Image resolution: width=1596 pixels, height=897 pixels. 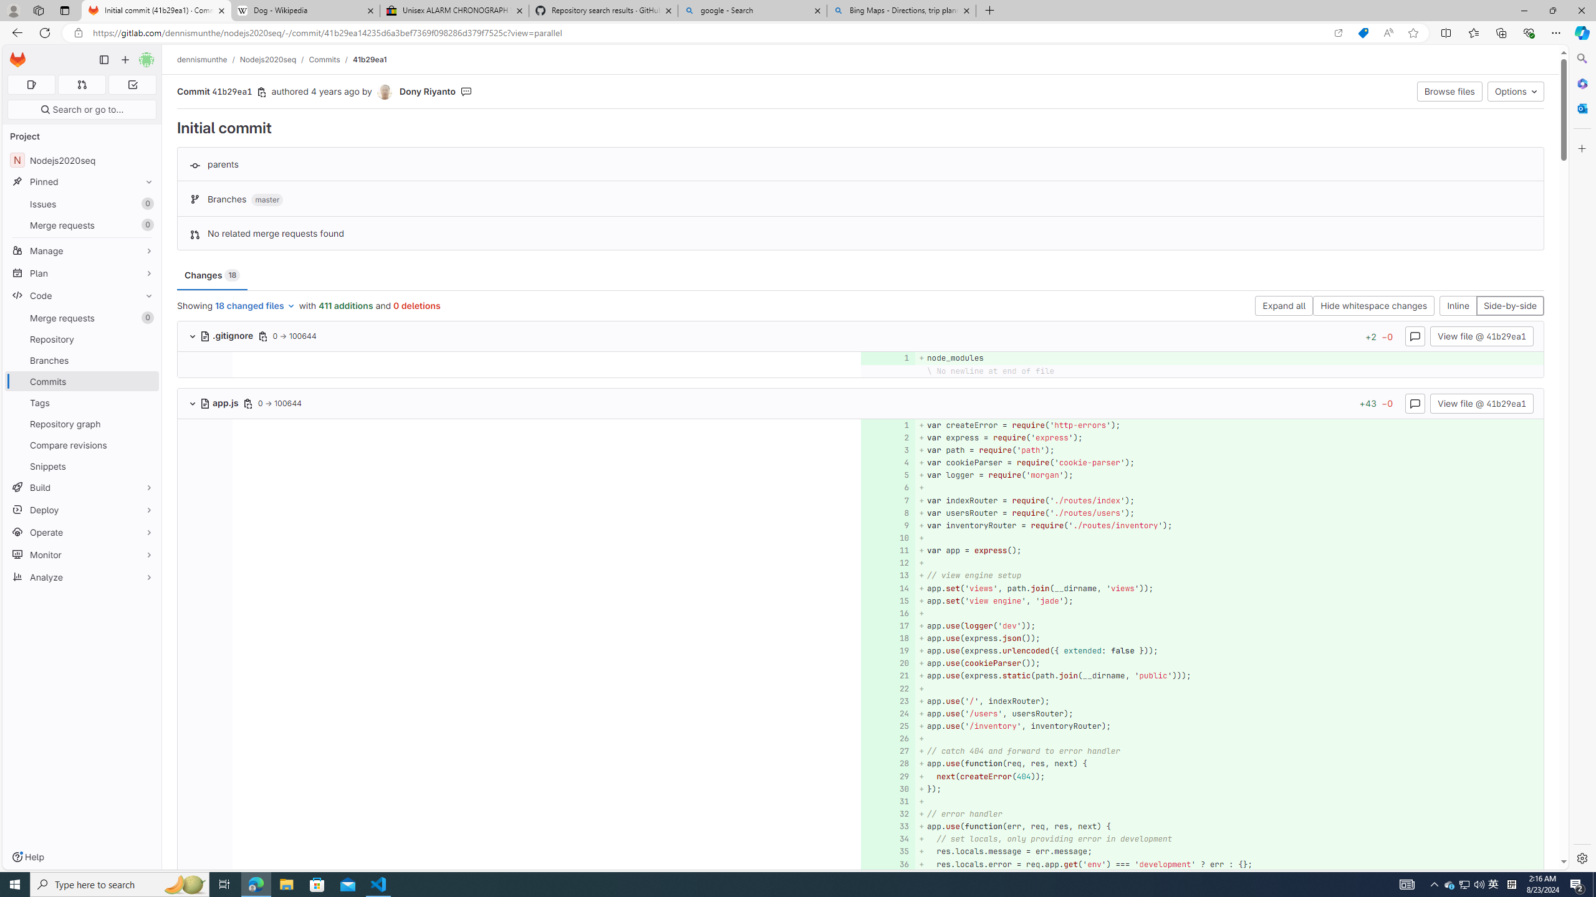 What do you see at coordinates (888, 663) in the screenshot?
I see `Add a comment to this line 20` at bounding box center [888, 663].